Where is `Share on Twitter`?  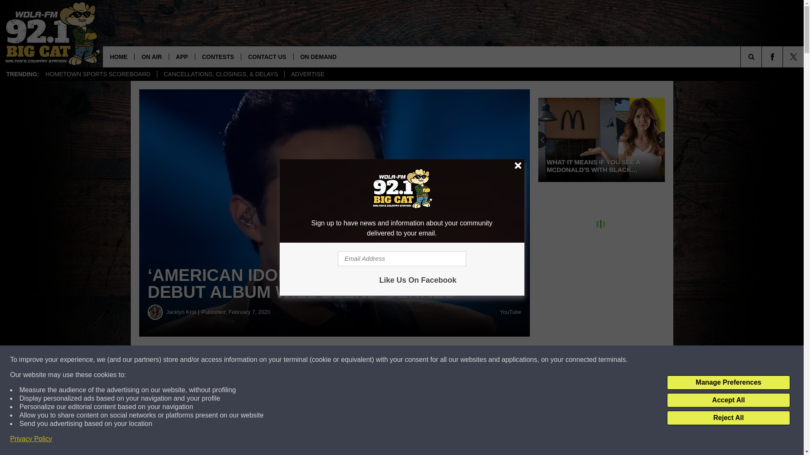 Share on Twitter is located at coordinates (413, 360).